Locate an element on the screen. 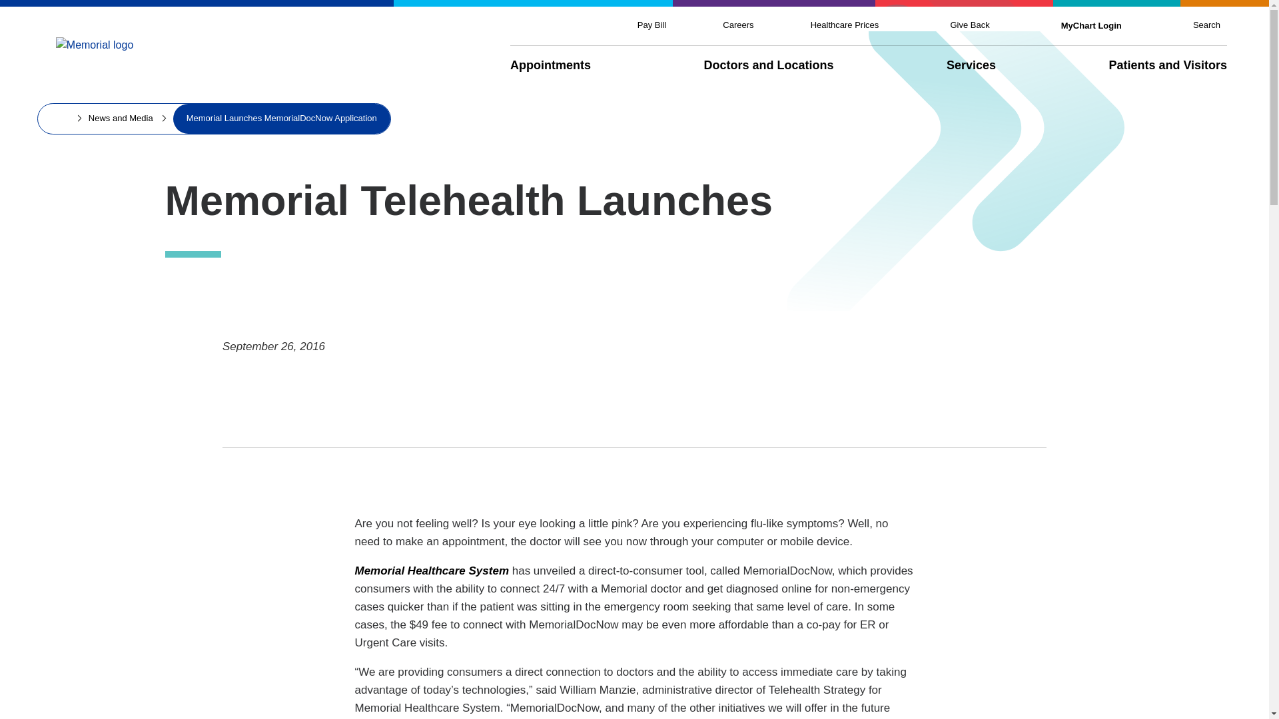  Pay Bill is located at coordinates (651, 25).